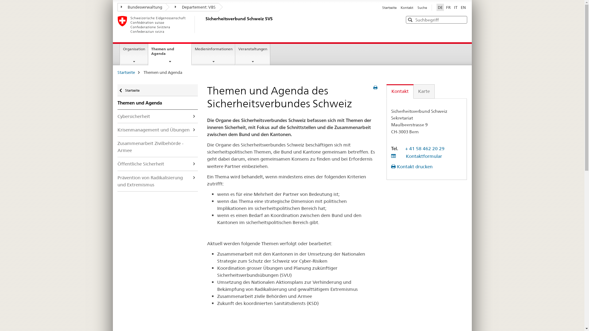 Image resolution: width=589 pixels, height=331 pixels. I want to click on Startseite, so click(390, 8).